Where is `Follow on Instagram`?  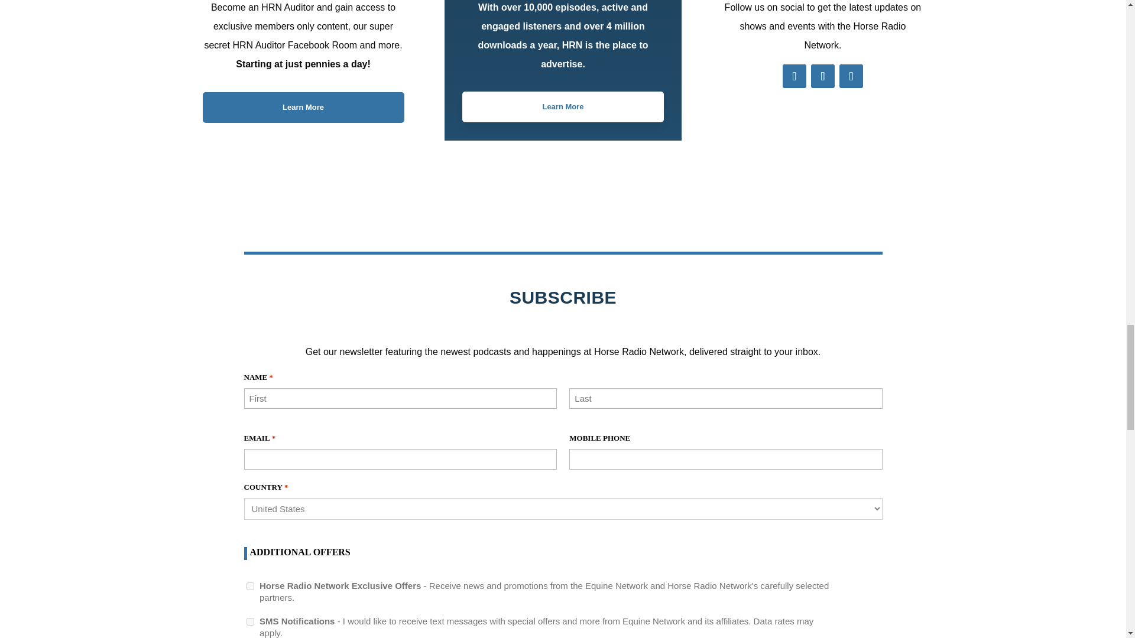
Follow on Instagram is located at coordinates (851, 76).